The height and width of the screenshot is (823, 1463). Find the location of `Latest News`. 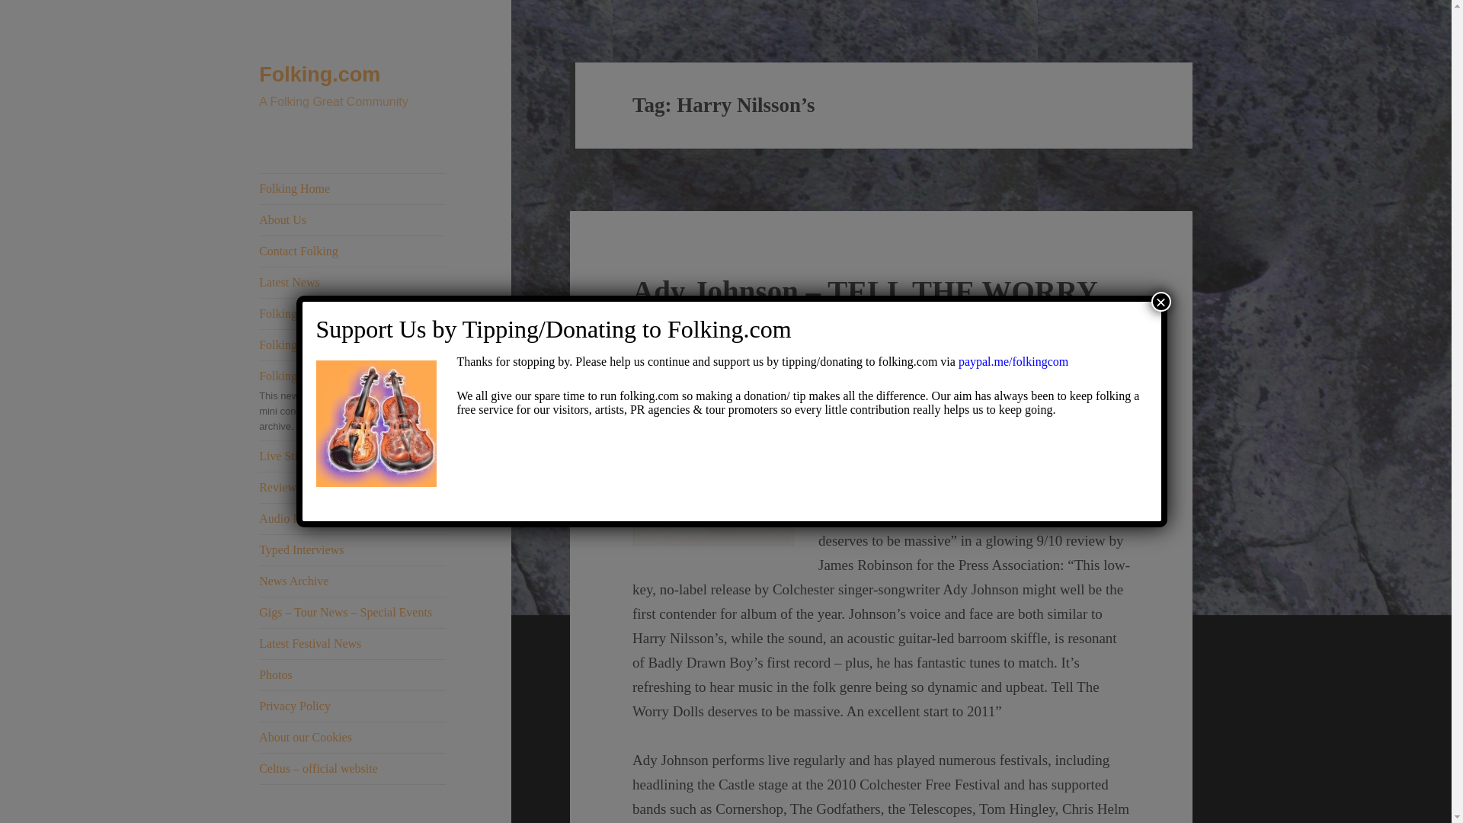

Latest News is located at coordinates (352, 282).